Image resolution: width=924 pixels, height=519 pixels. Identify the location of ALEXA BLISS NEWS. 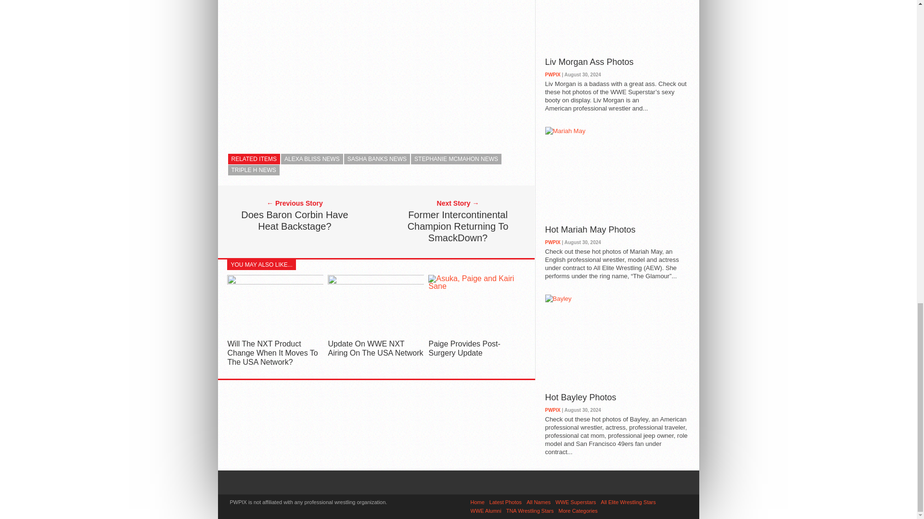
(312, 159).